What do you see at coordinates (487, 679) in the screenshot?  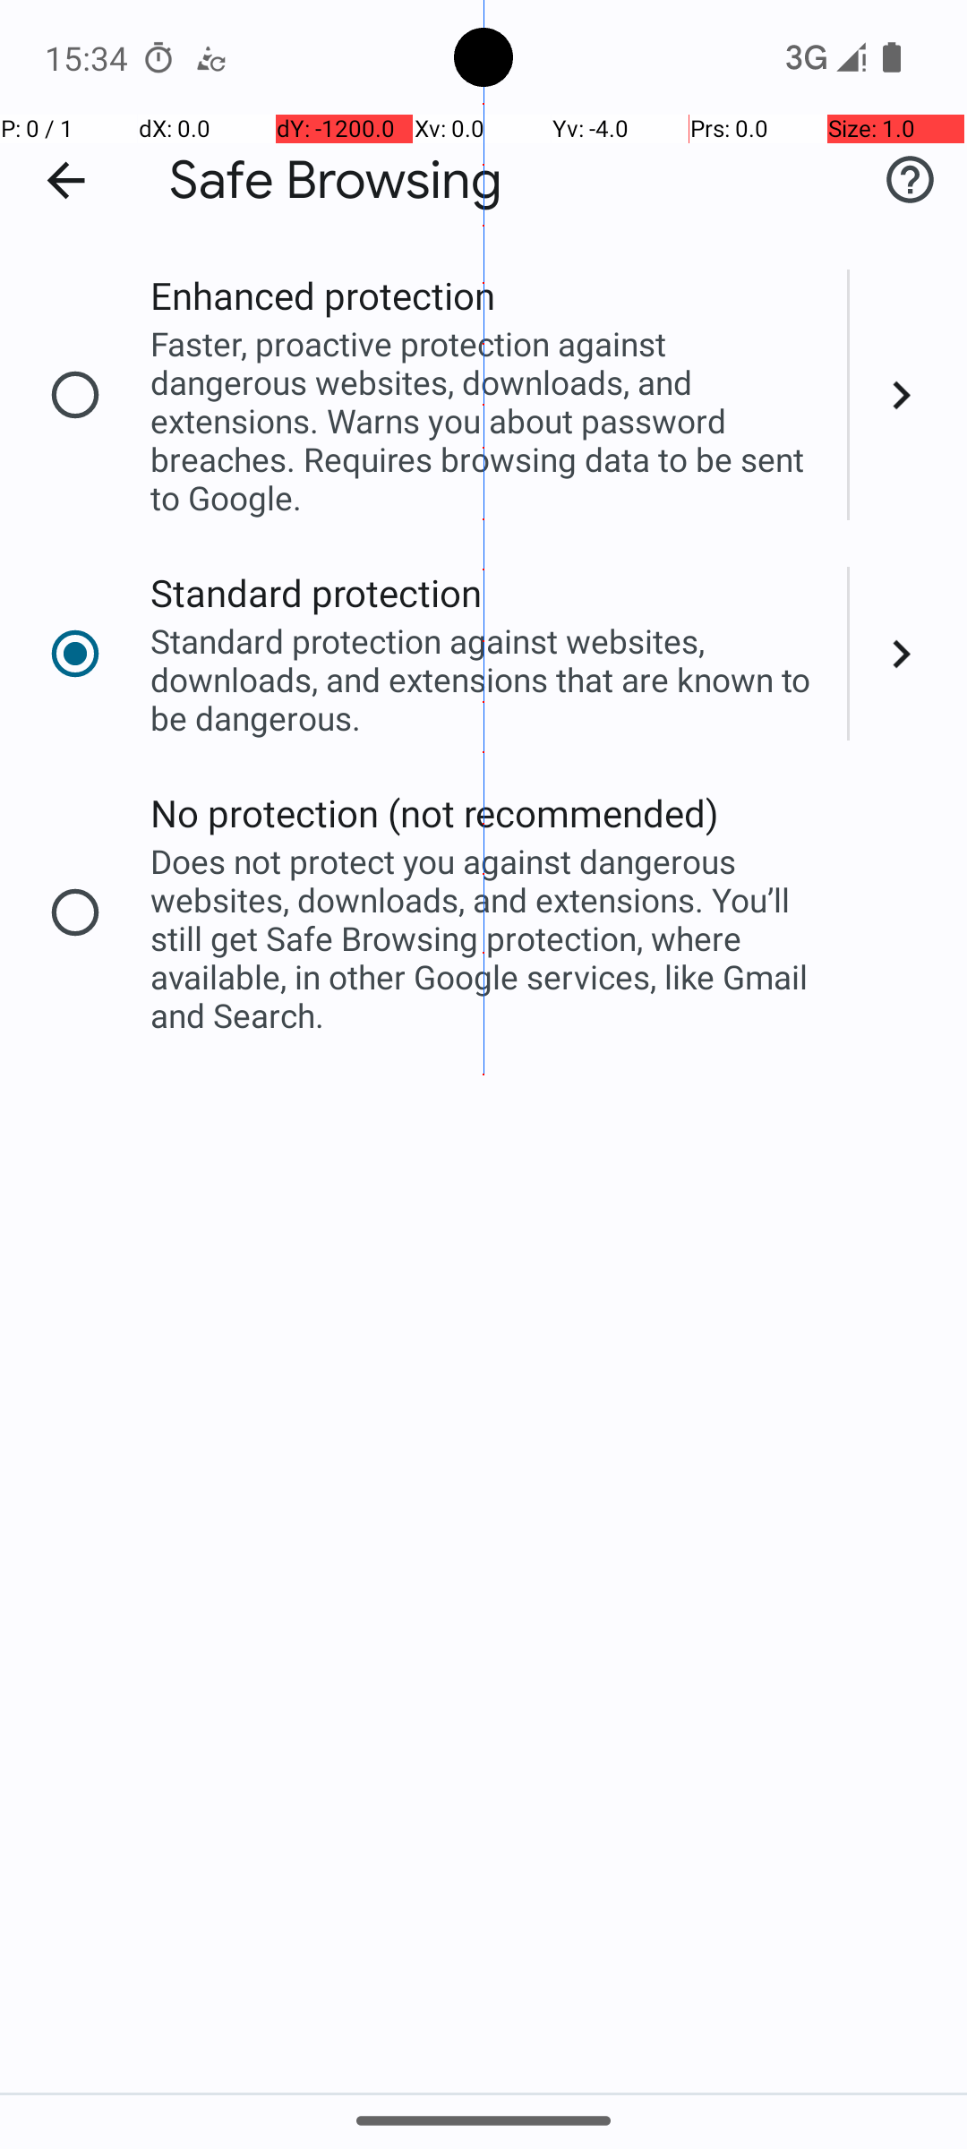 I see `Standard protection against websites, downloads, and extensions that are known to be dangerous.` at bounding box center [487, 679].